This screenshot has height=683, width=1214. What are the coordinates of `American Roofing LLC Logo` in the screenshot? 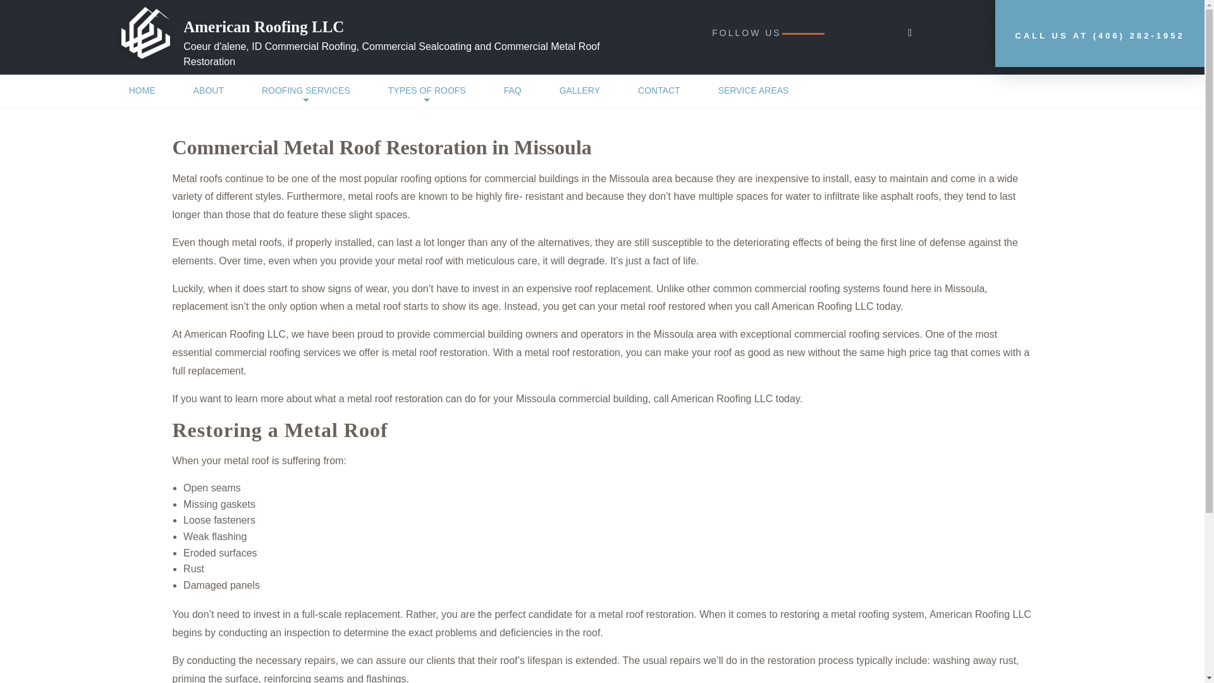 It's located at (145, 33).